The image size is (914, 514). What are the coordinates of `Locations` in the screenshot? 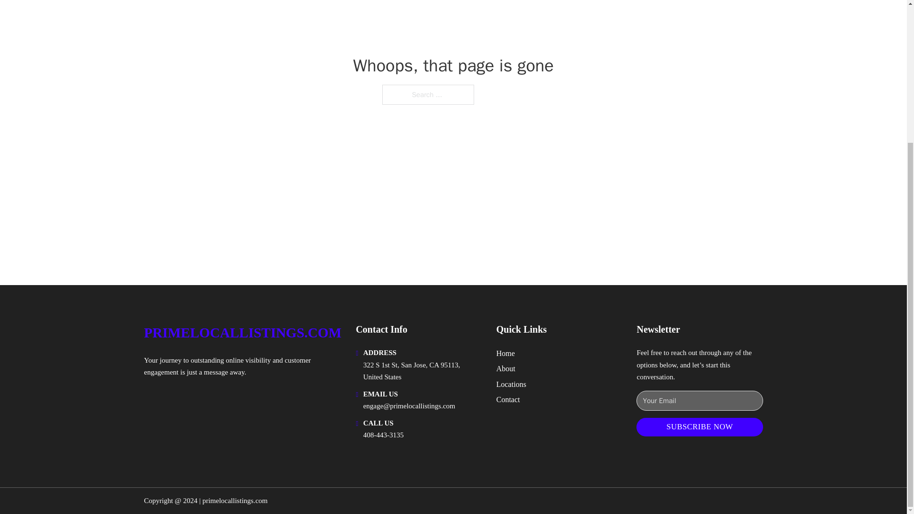 It's located at (511, 384).